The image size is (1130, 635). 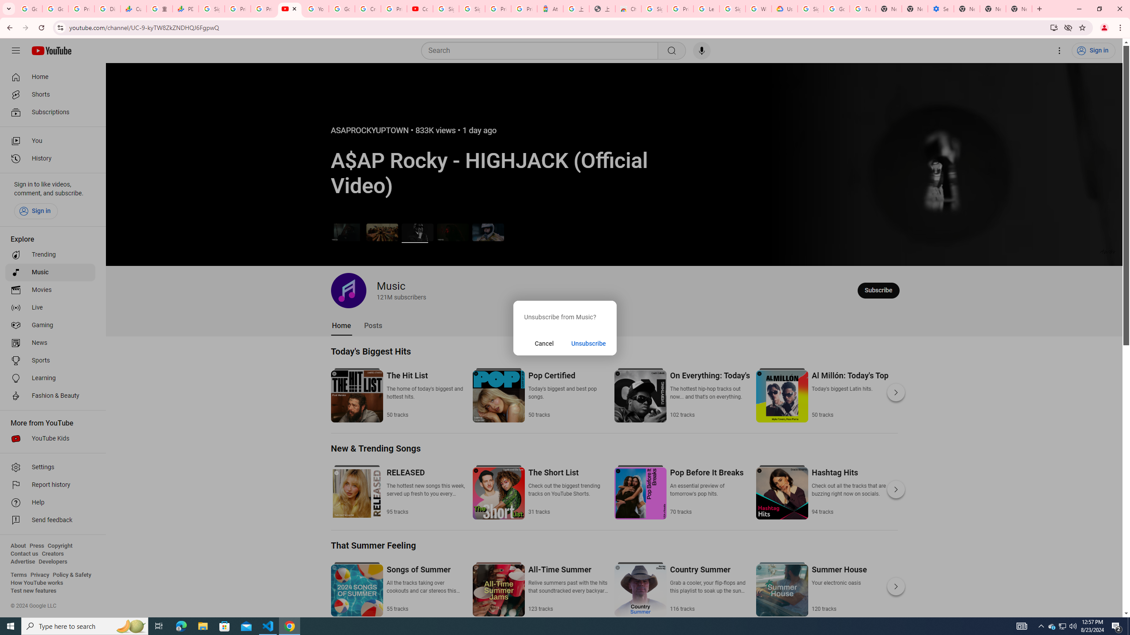 What do you see at coordinates (628, 9) in the screenshot?
I see `Chrome Web Store` at bounding box center [628, 9].